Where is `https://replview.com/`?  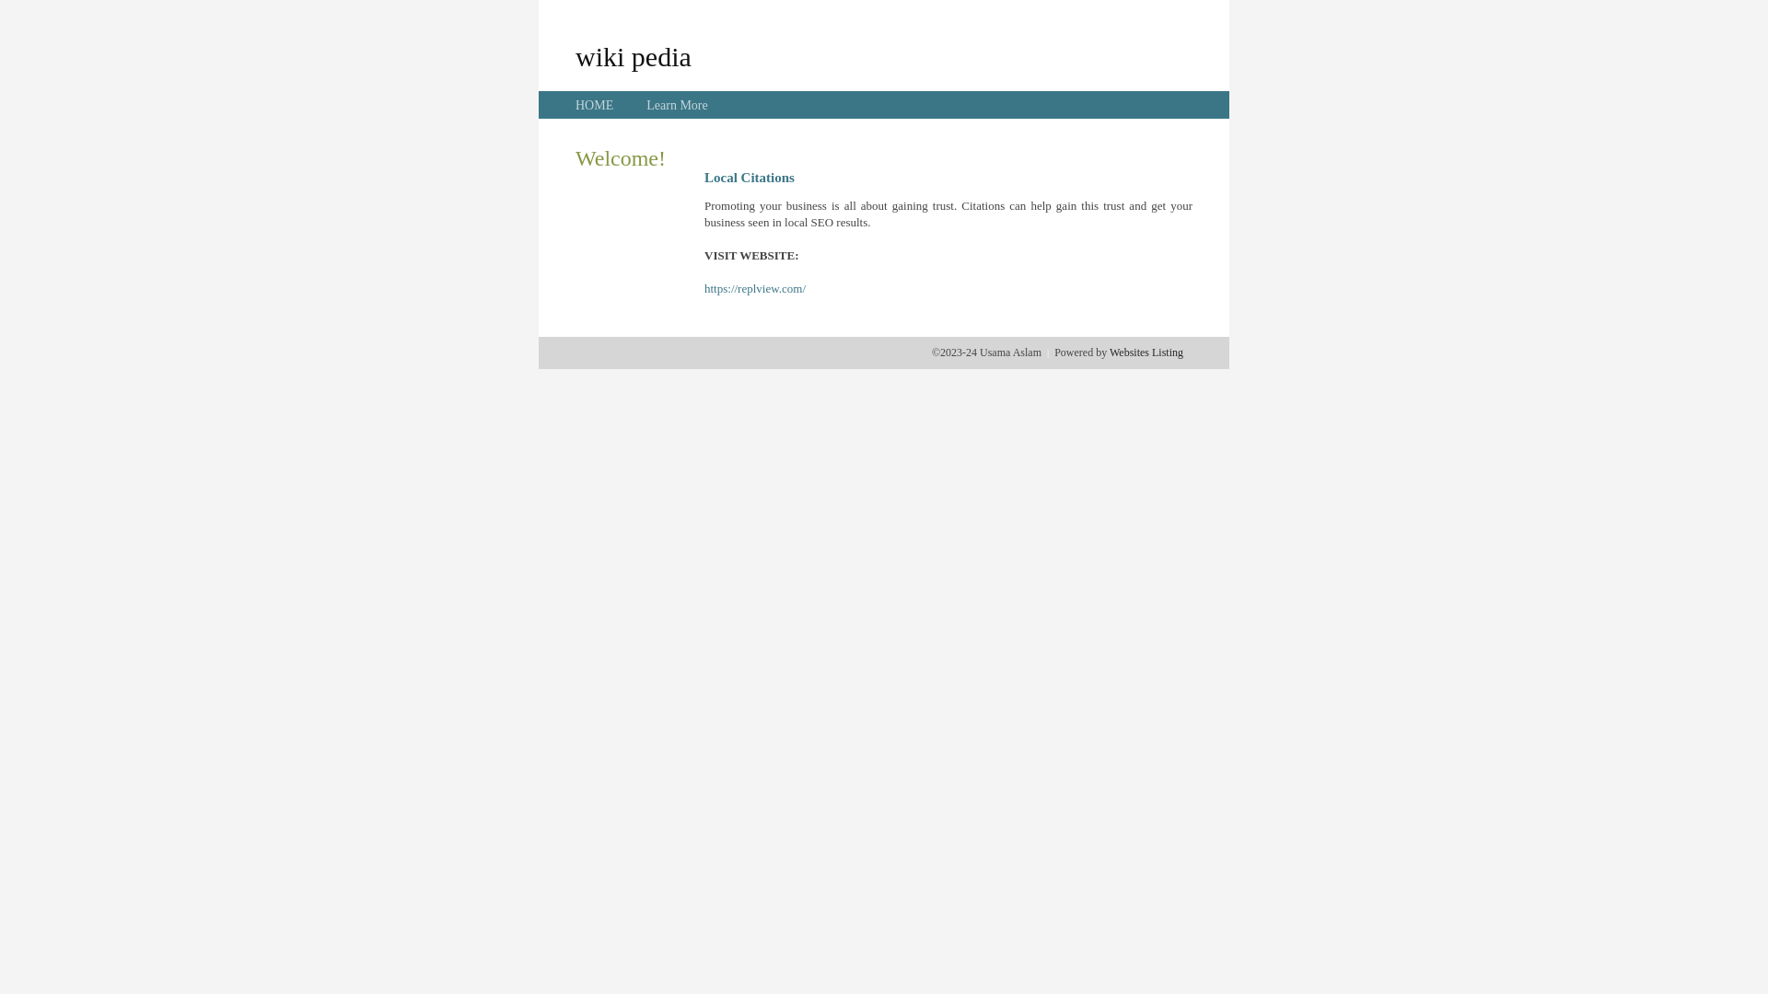 https://replview.com/ is located at coordinates (755, 289).